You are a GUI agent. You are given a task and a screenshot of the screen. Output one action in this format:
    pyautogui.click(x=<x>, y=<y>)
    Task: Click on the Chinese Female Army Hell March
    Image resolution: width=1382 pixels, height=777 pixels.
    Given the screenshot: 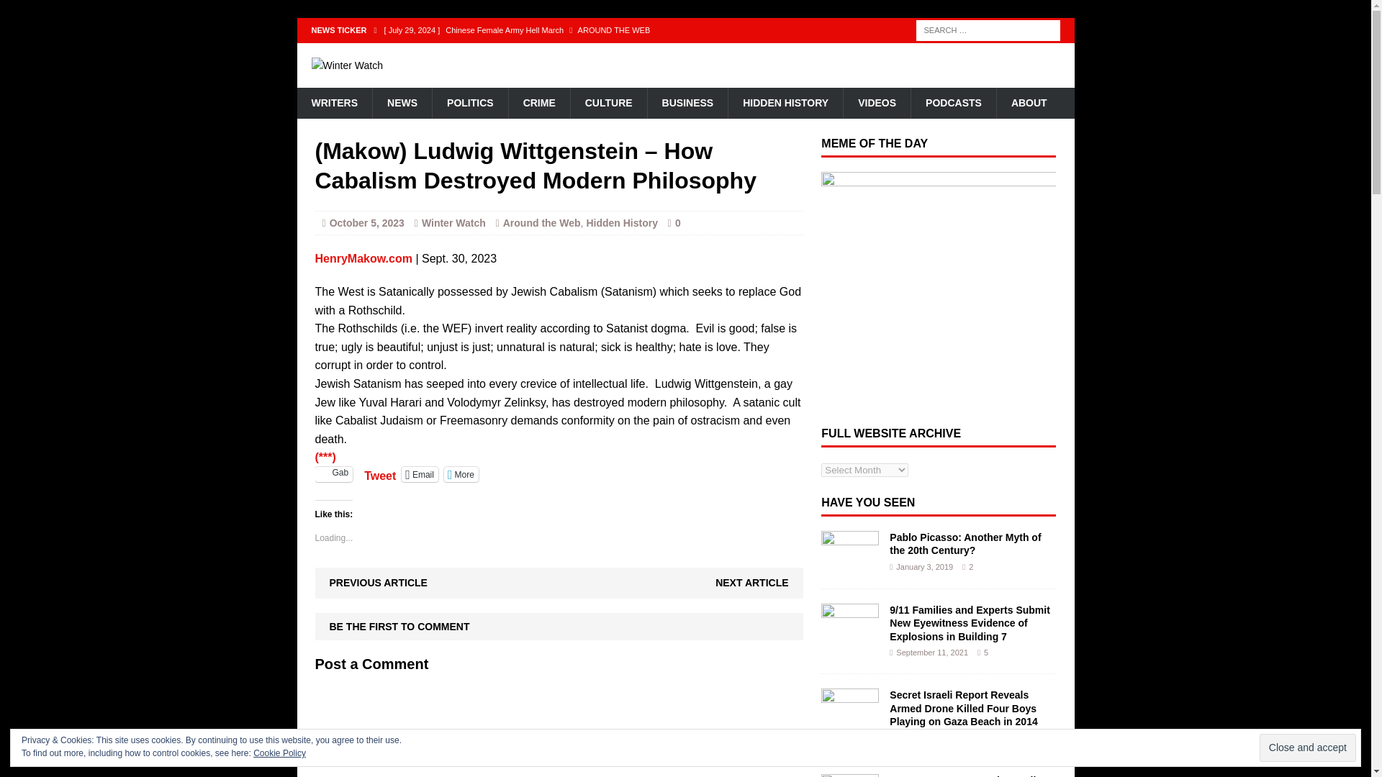 What is the action you would take?
    pyautogui.click(x=596, y=30)
    